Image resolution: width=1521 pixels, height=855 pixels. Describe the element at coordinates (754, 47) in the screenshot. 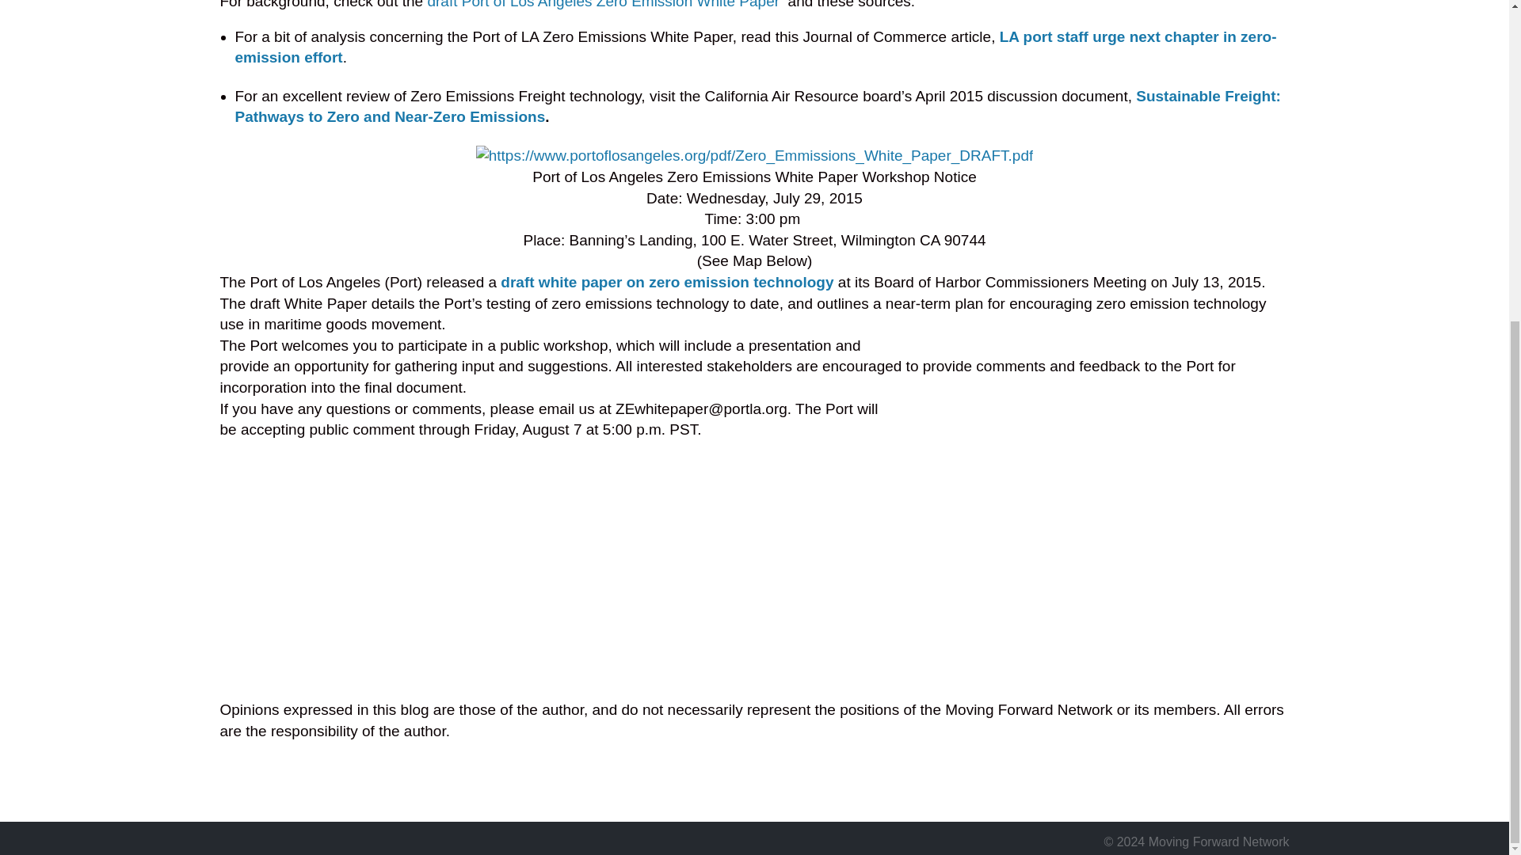

I see `LA port staff urge next chapter in zero-emission effort` at that location.